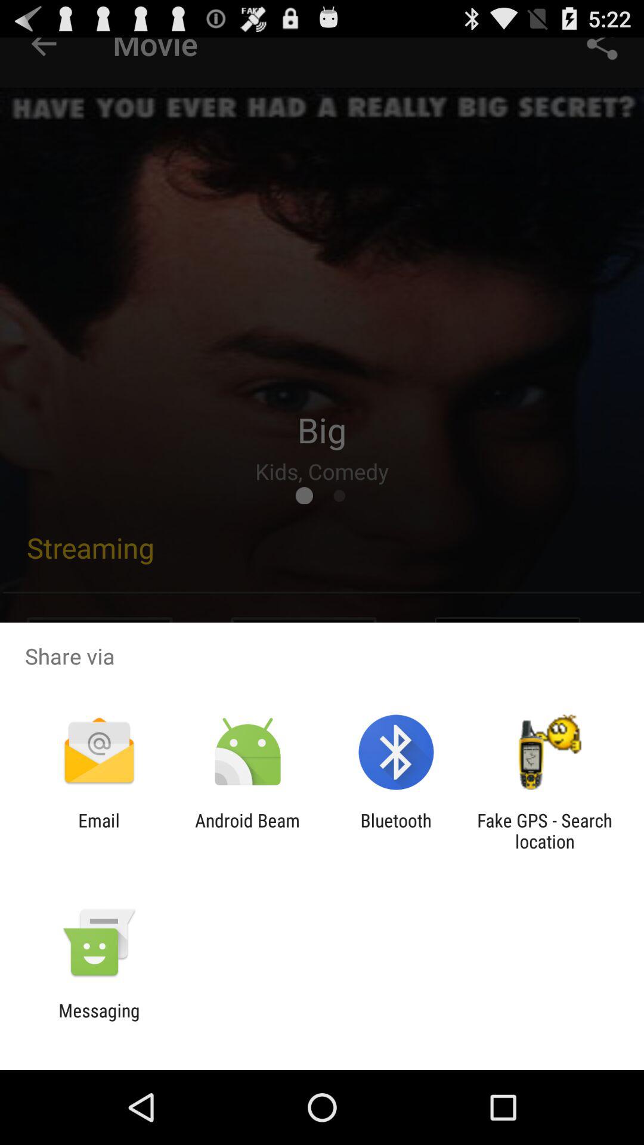 The height and width of the screenshot is (1145, 644). What do you see at coordinates (396, 831) in the screenshot?
I see `tap the bluetooth app` at bounding box center [396, 831].